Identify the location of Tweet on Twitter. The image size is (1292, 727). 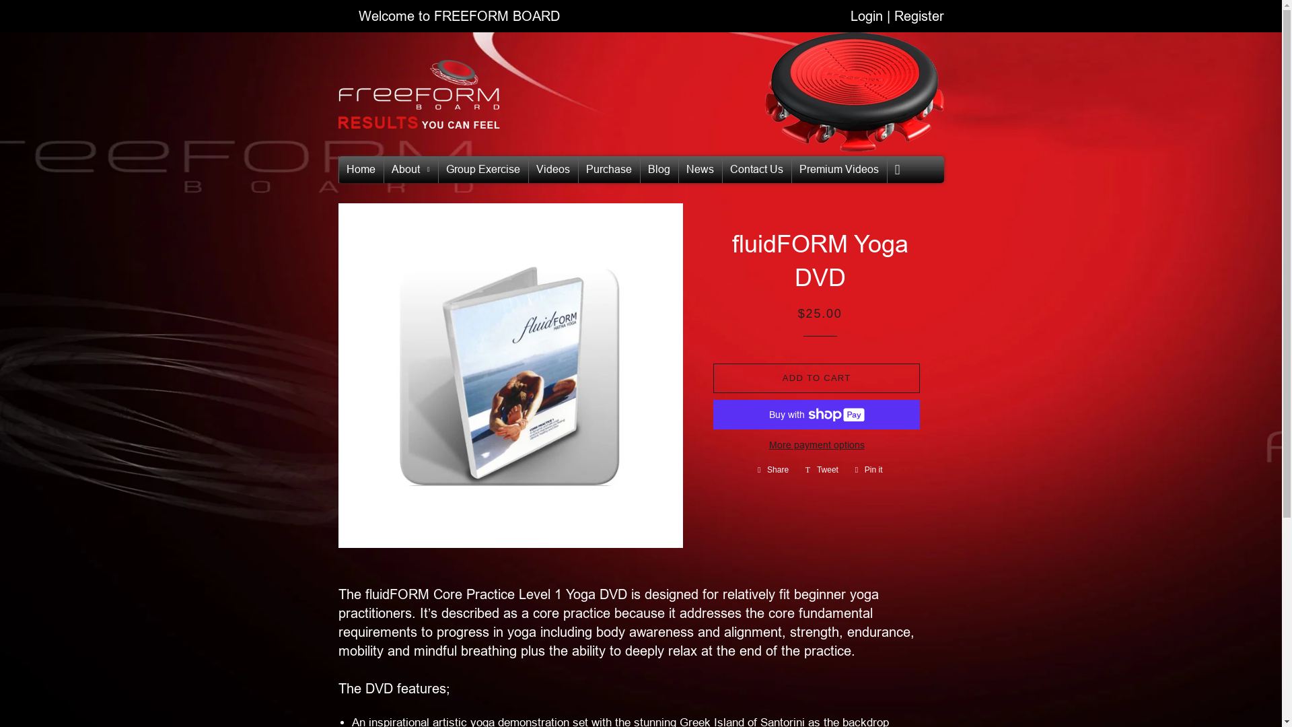
(821, 469).